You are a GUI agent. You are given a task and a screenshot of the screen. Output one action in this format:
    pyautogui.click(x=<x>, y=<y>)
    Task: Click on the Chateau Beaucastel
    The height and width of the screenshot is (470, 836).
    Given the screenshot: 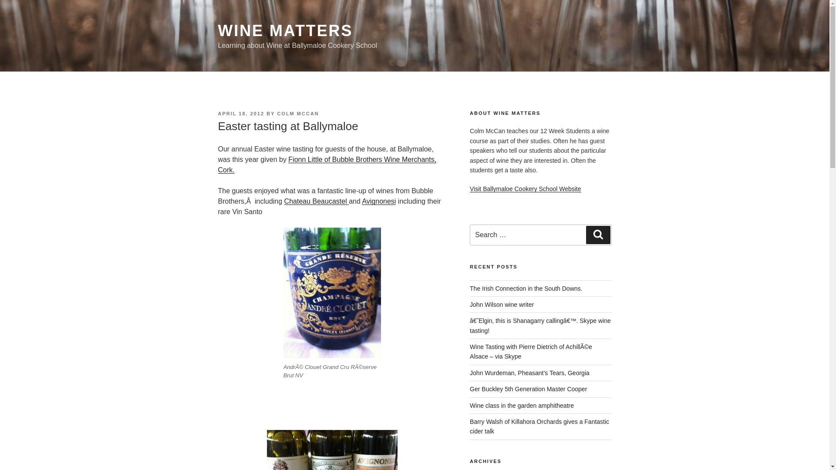 What is the action you would take?
    pyautogui.click(x=317, y=201)
    